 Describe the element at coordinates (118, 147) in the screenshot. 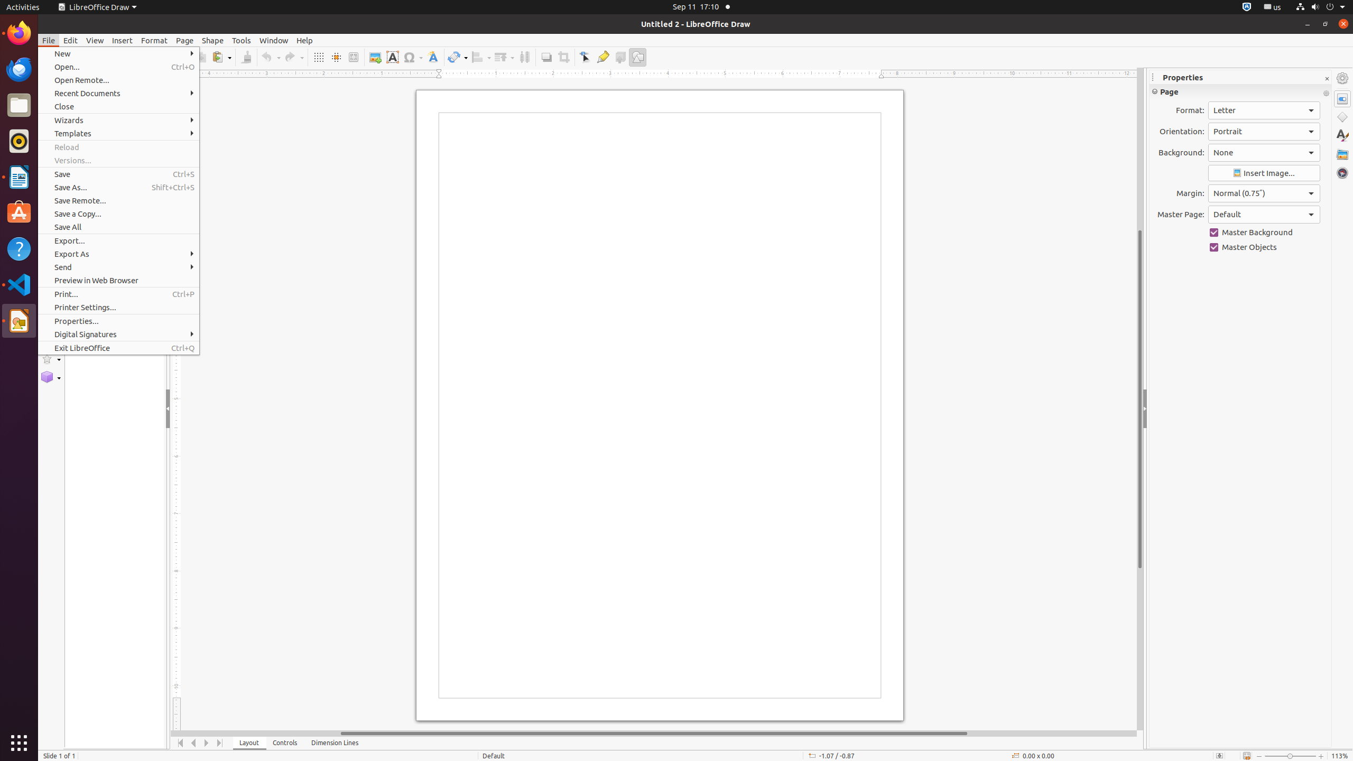

I see `Reload` at that location.